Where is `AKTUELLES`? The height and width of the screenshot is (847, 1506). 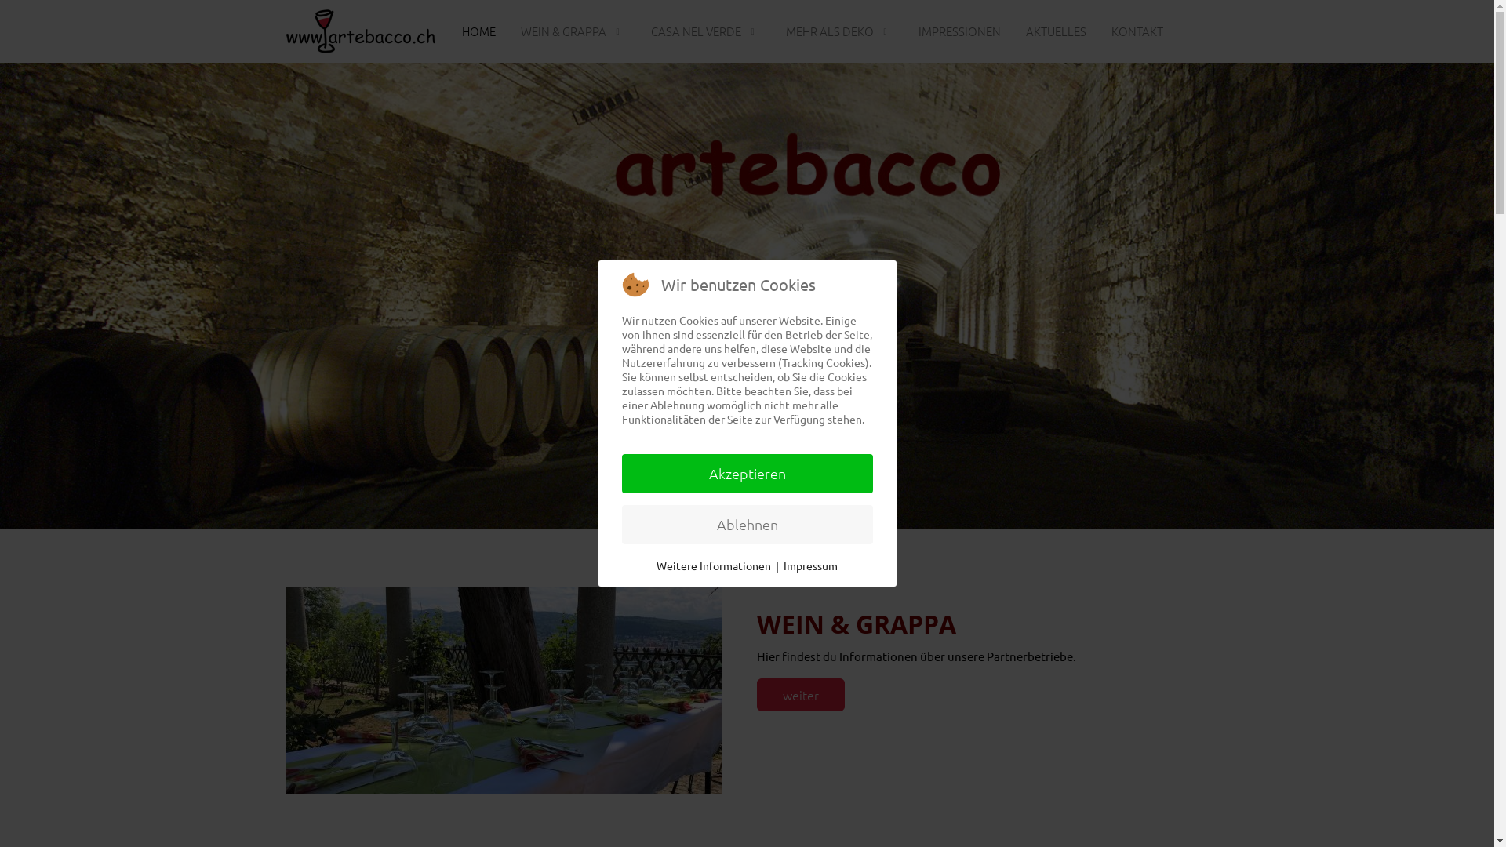
AKTUELLES is located at coordinates (1056, 31).